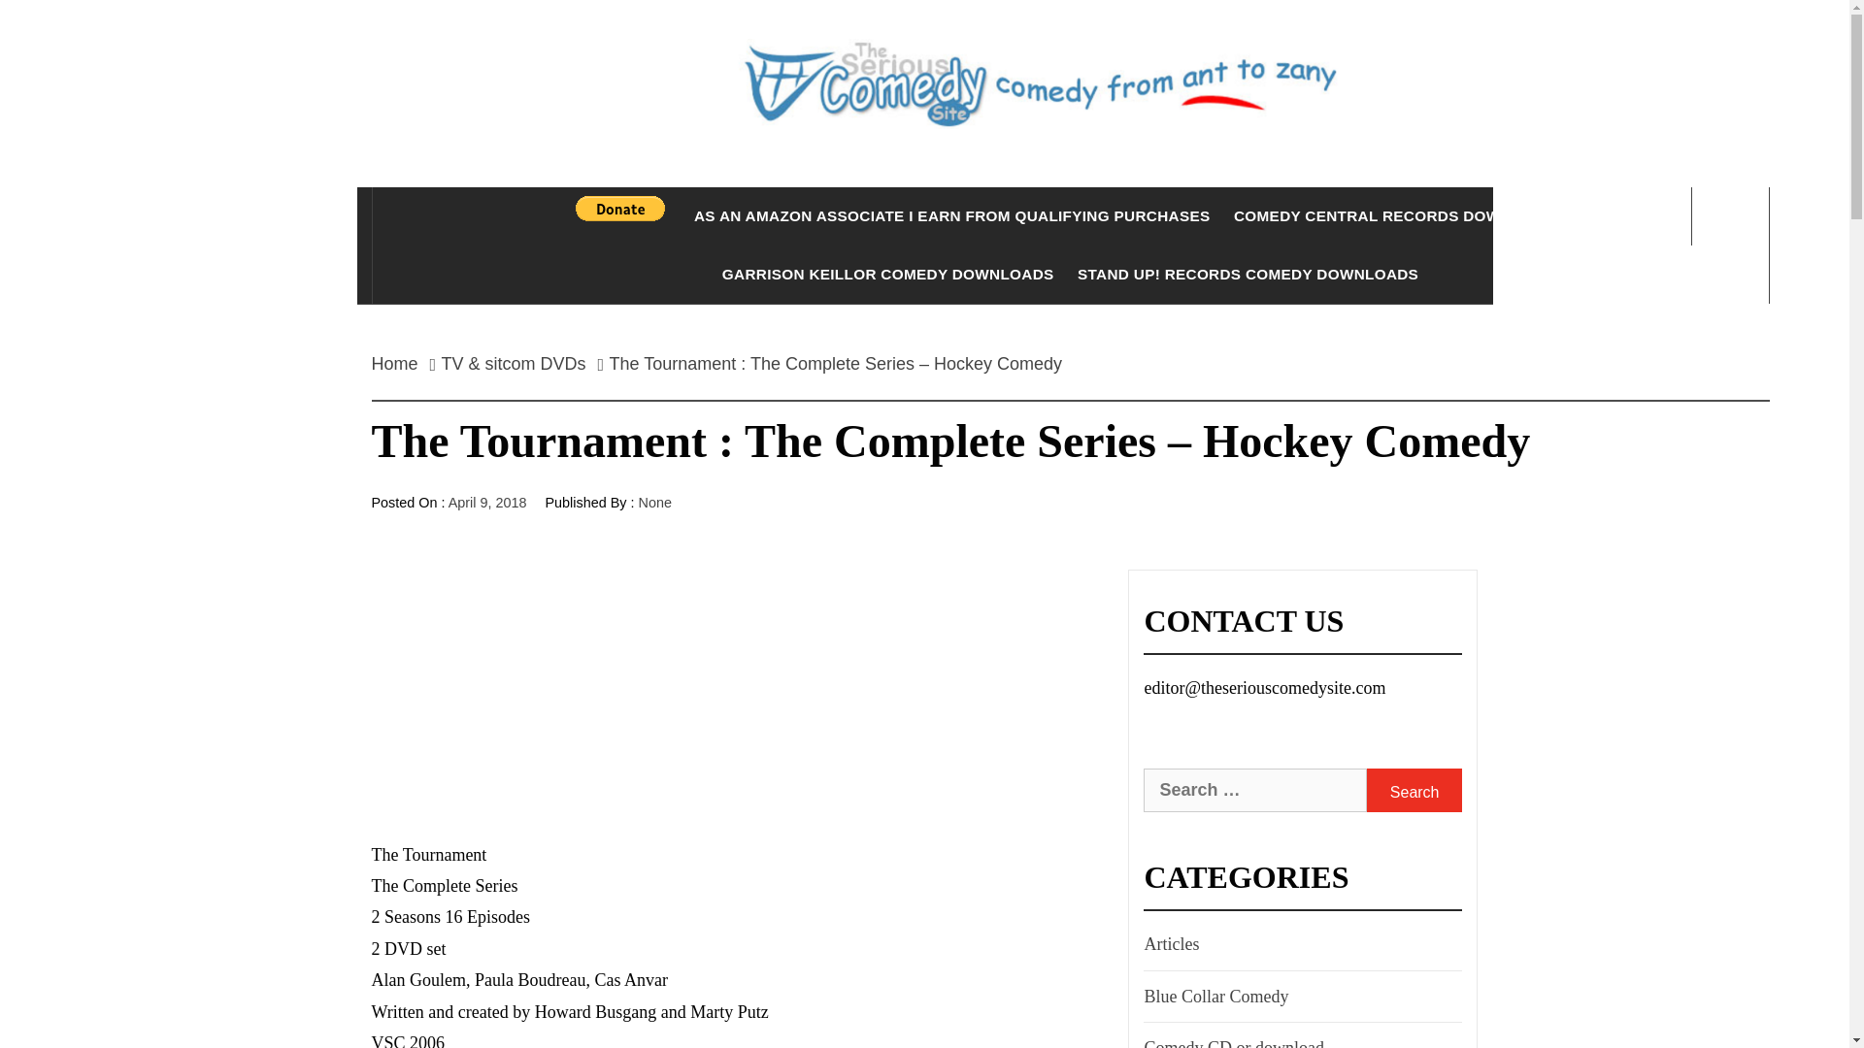 This screenshot has width=1864, height=1048. Describe the element at coordinates (620, 208) in the screenshot. I see `PayPal - The safer, easier way to pay online!` at that location.